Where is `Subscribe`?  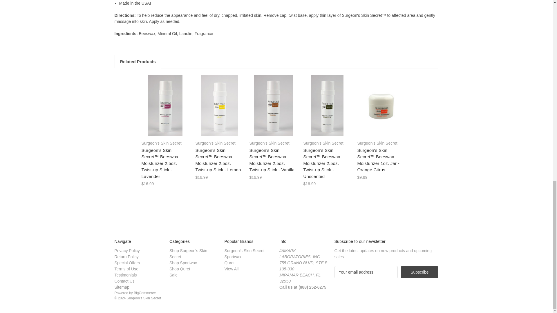
Subscribe is located at coordinates (419, 272).